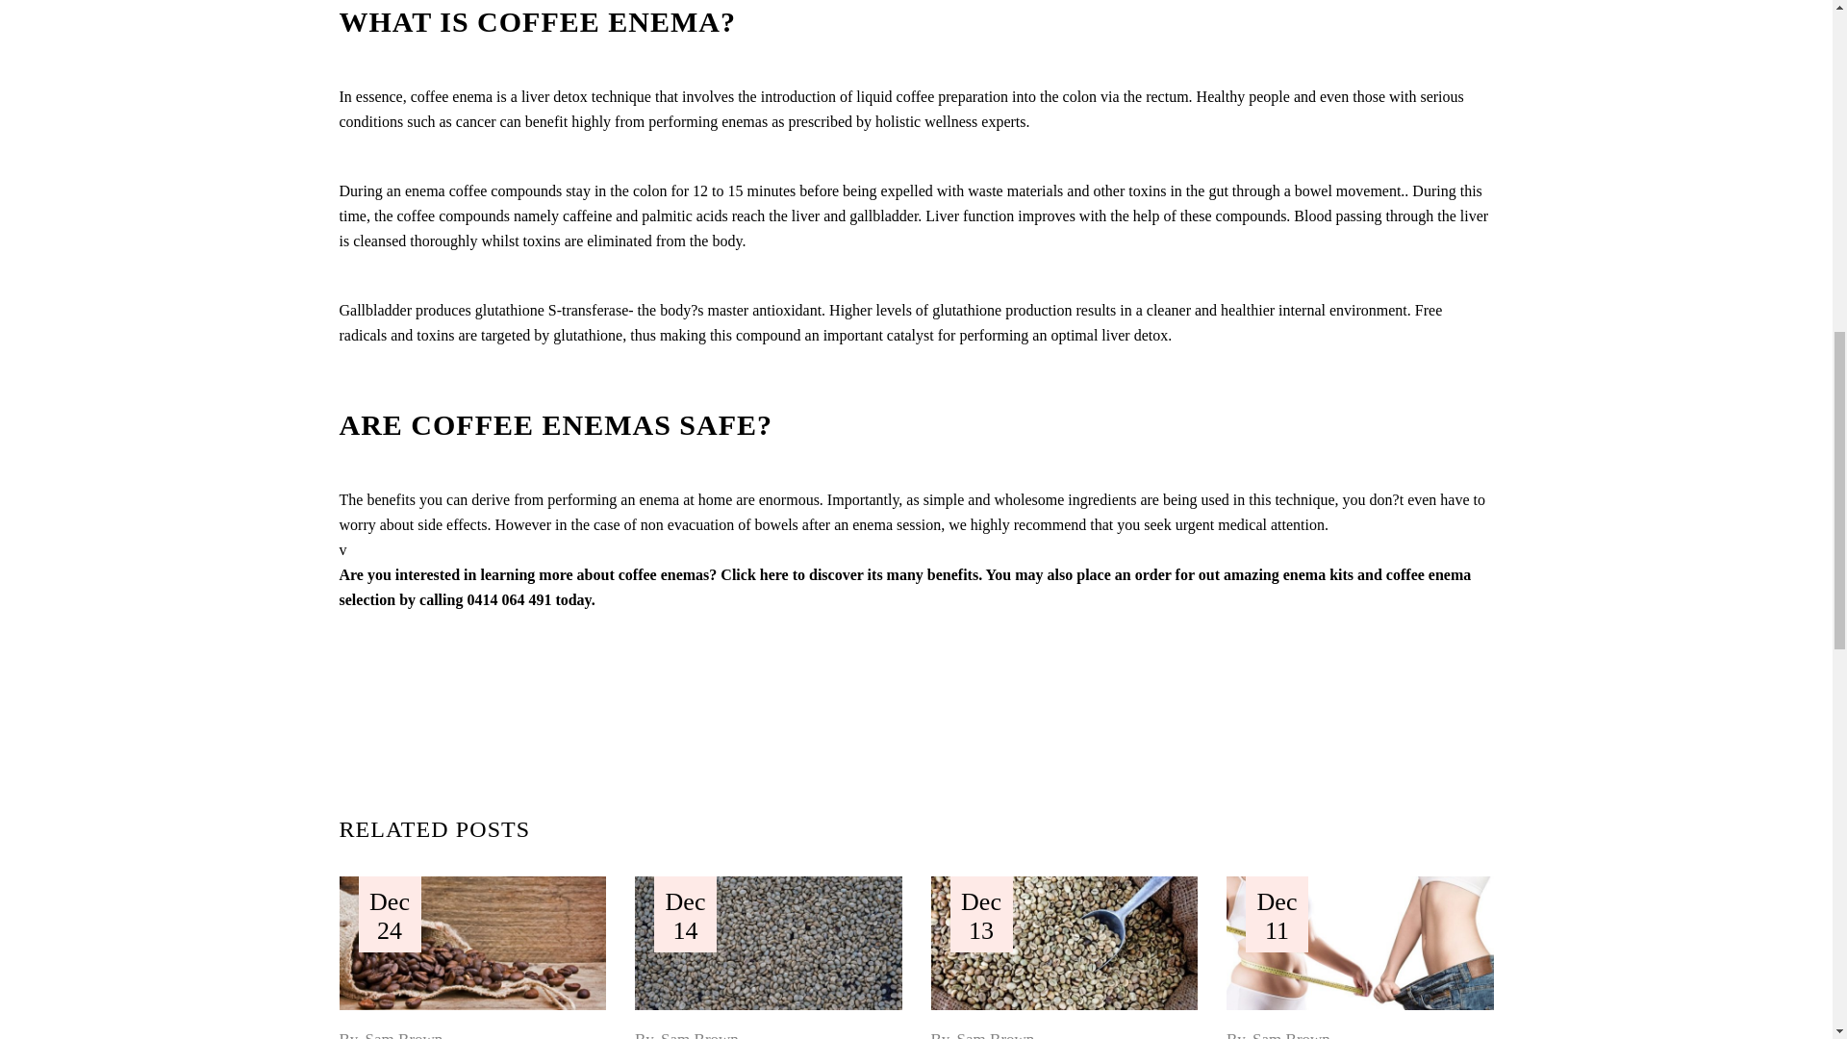  Describe the element at coordinates (1360, 943) in the screenshot. I see `How to Use Green Coffee Powder for Weight Loss` at that location.